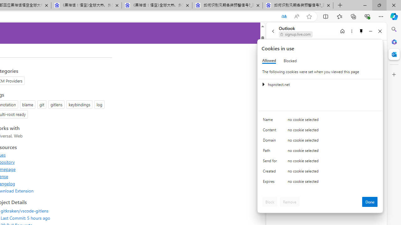 This screenshot has width=401, height=225. Describe the element at coordinates (271, 172) in the screenshot. I see `Created` at that location.